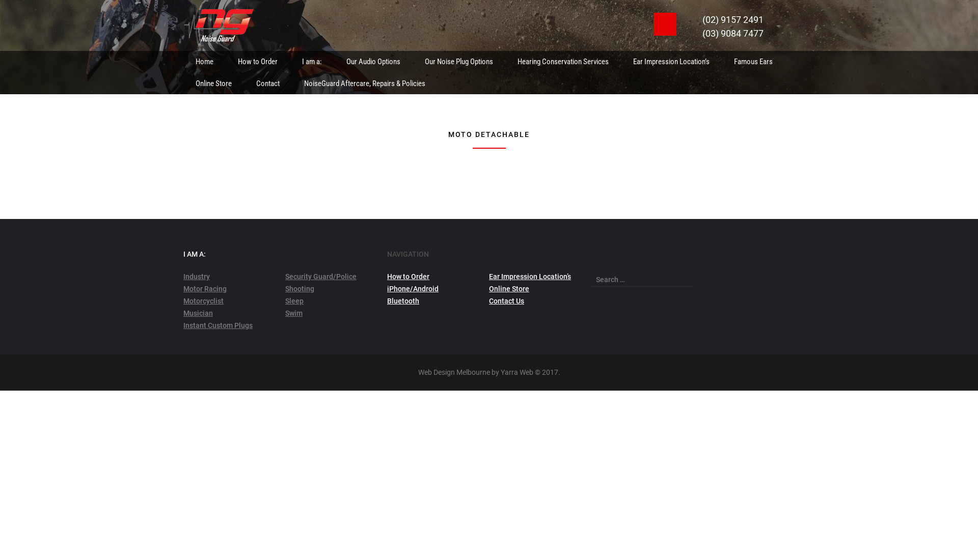 The height and width of the screenshot is (550, 978). I want to click on Contact, so click(268, 84).